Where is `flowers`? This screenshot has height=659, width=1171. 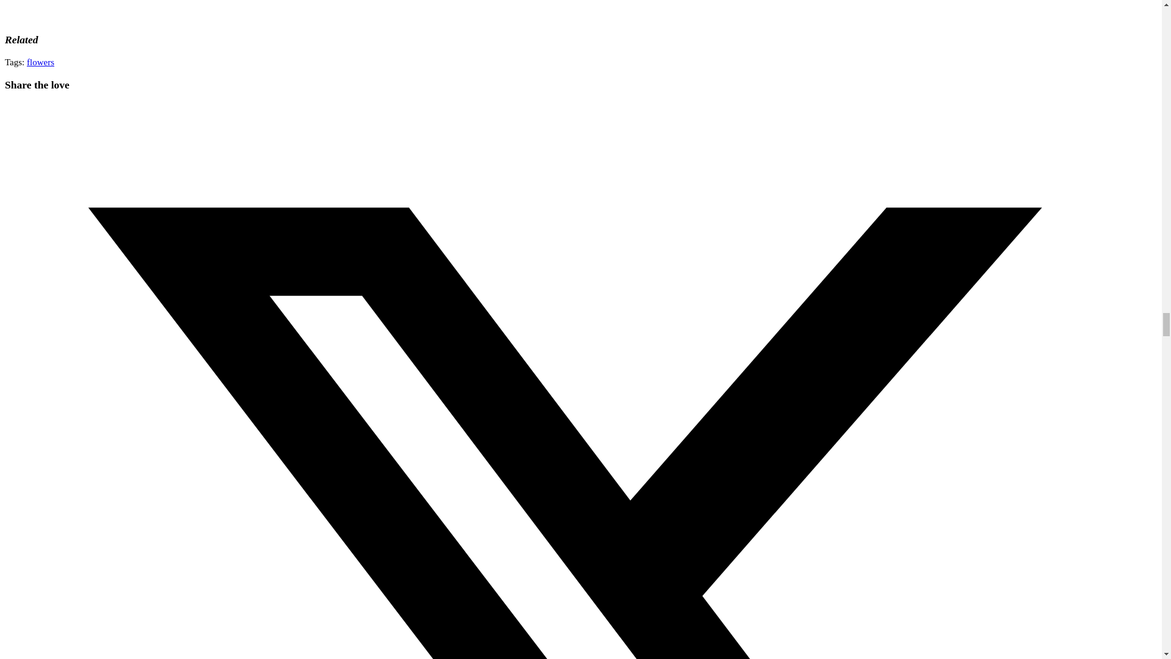
flowers is located at coordinates (40, 62).